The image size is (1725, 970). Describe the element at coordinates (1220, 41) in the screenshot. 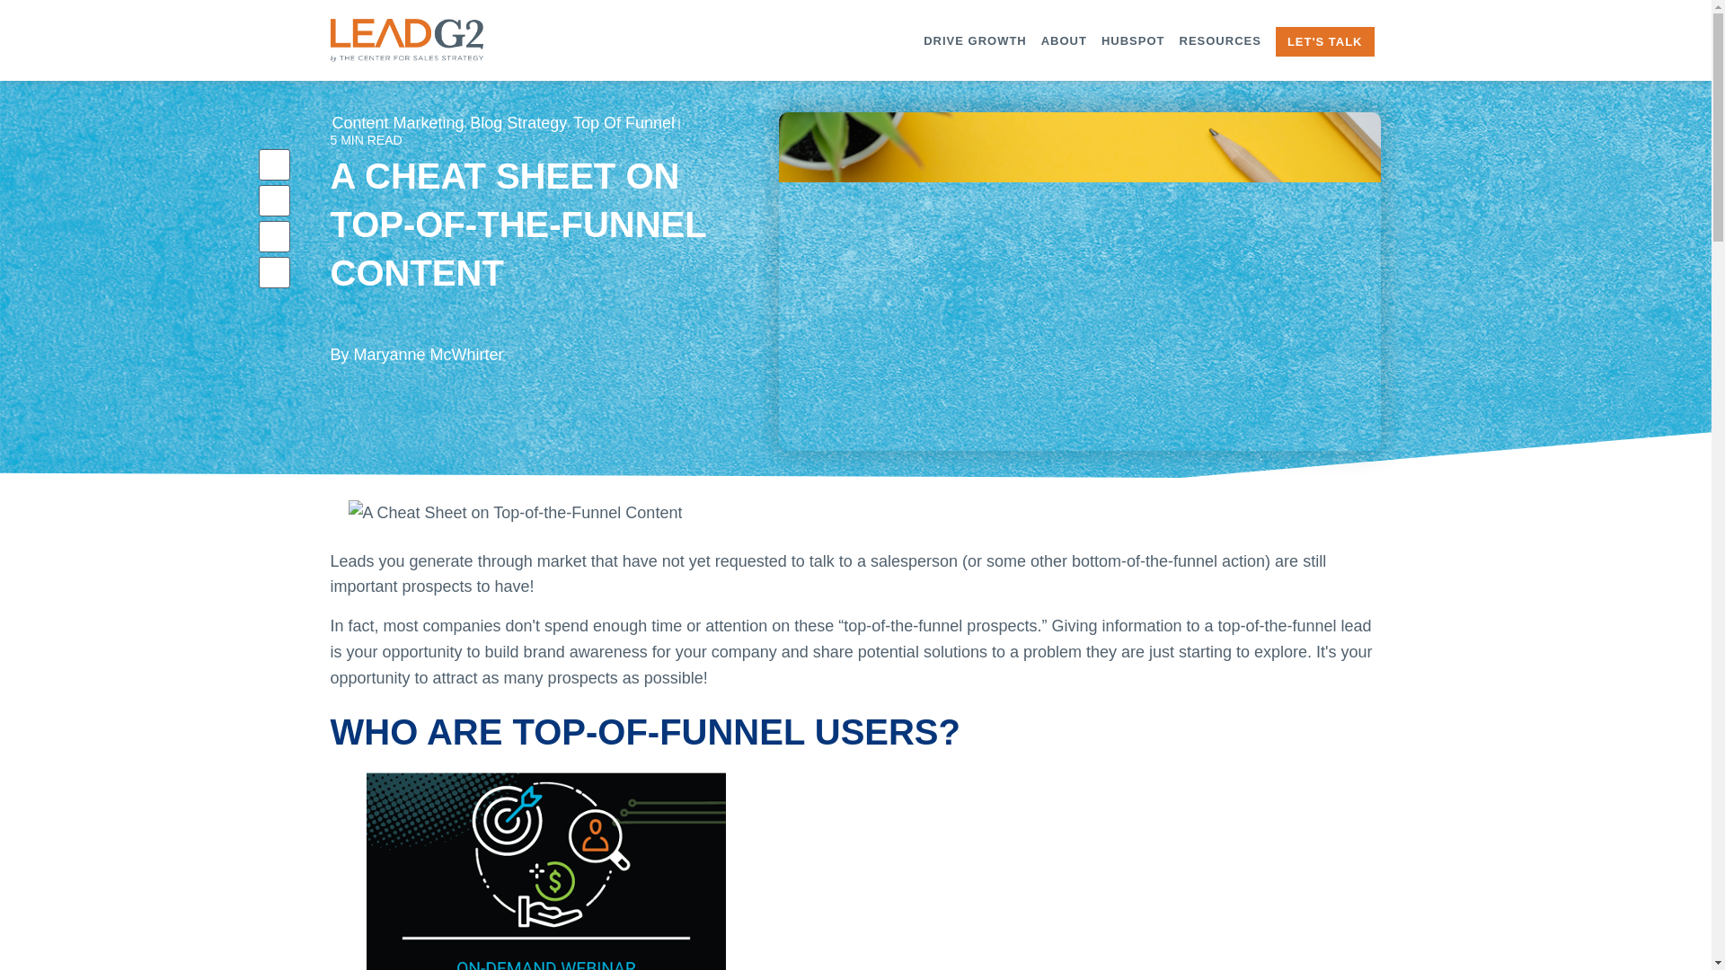

I see `RESOURCES` at that location.